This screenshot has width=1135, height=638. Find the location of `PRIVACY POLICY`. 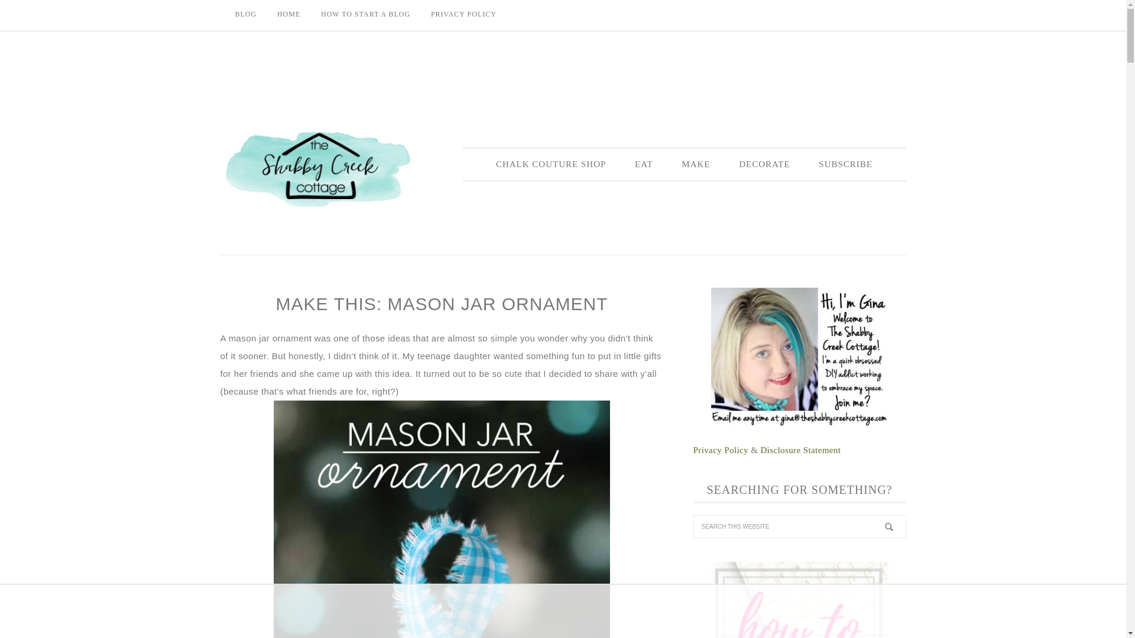

PRIVACY POLICY is located at coordinates (463, 14).